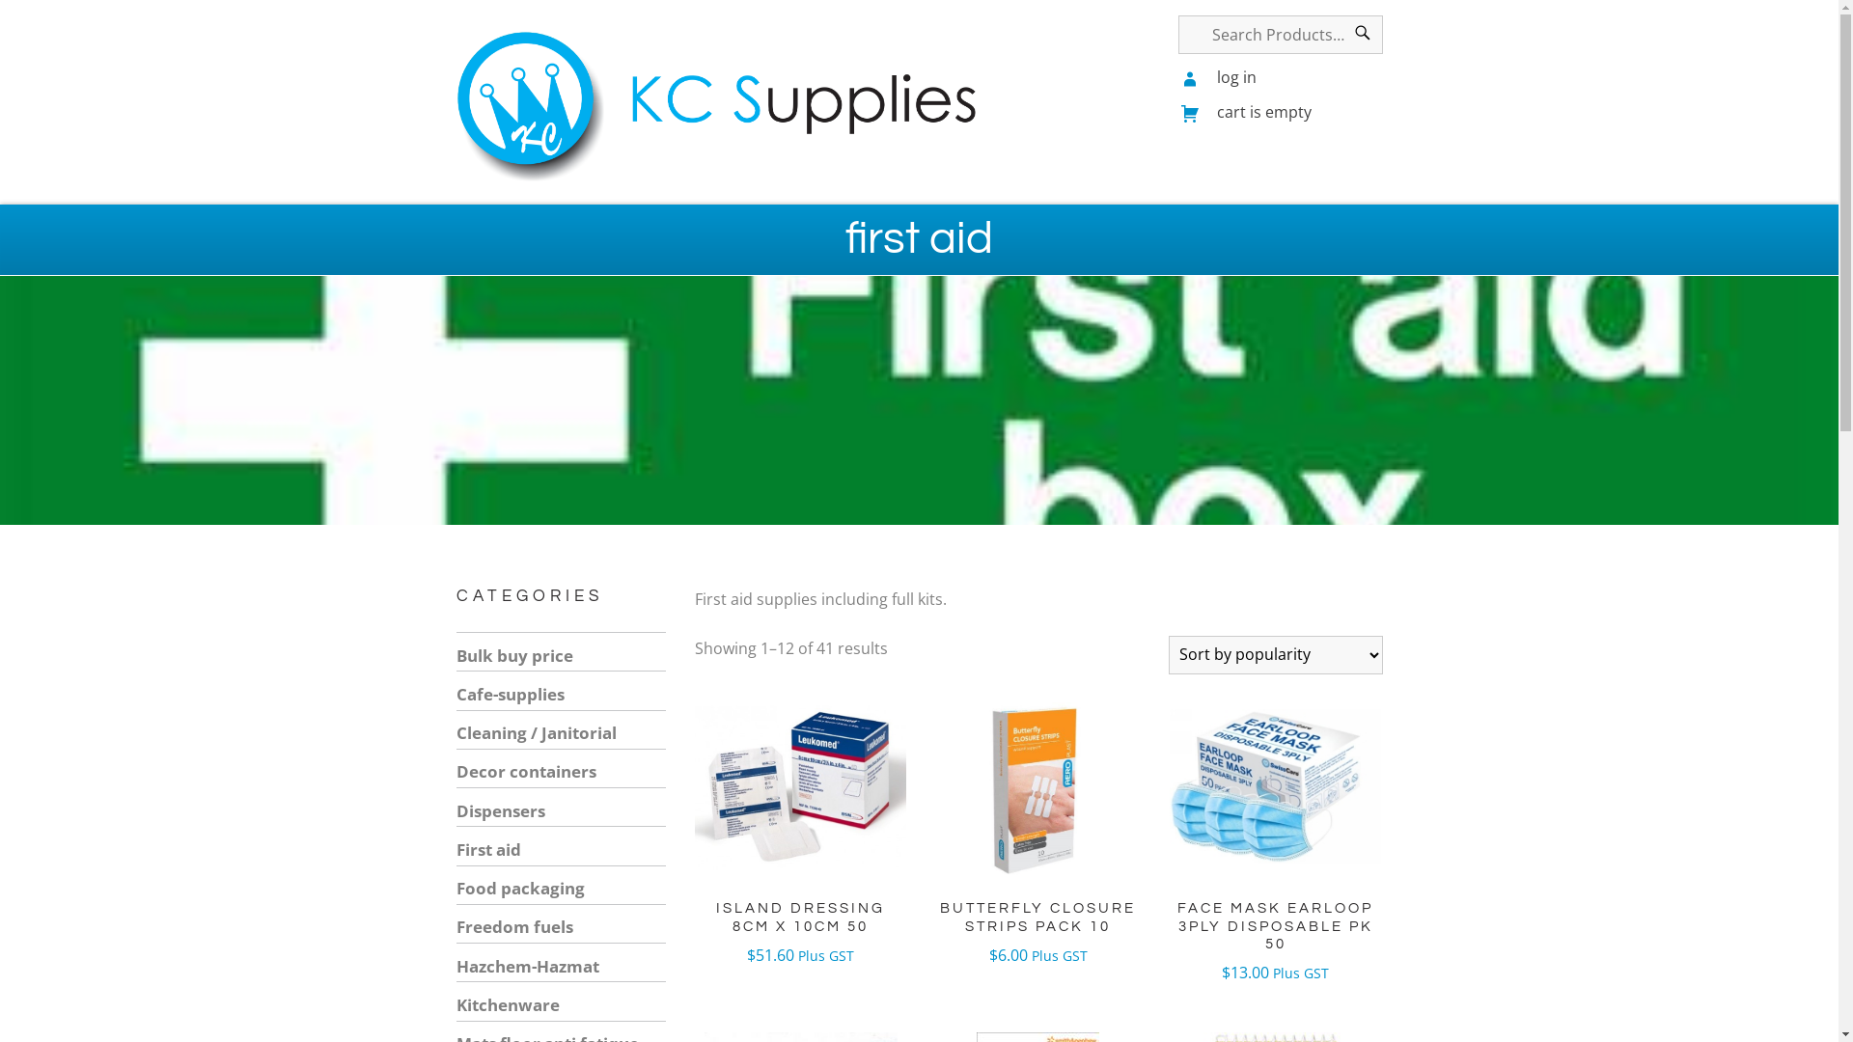  What do you see at coordinates (1245, 112) in the screenshot?
I see `cart is empty` at bounding box center [1245, 112].